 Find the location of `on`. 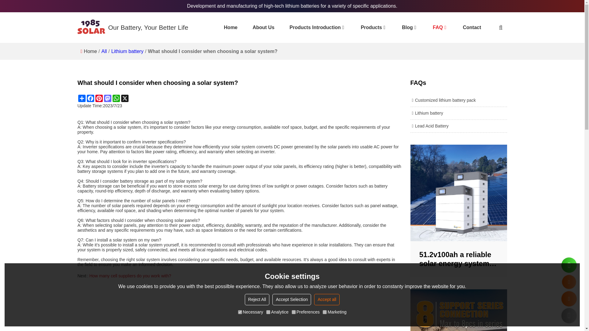

on is located at coordinates (240, 312).